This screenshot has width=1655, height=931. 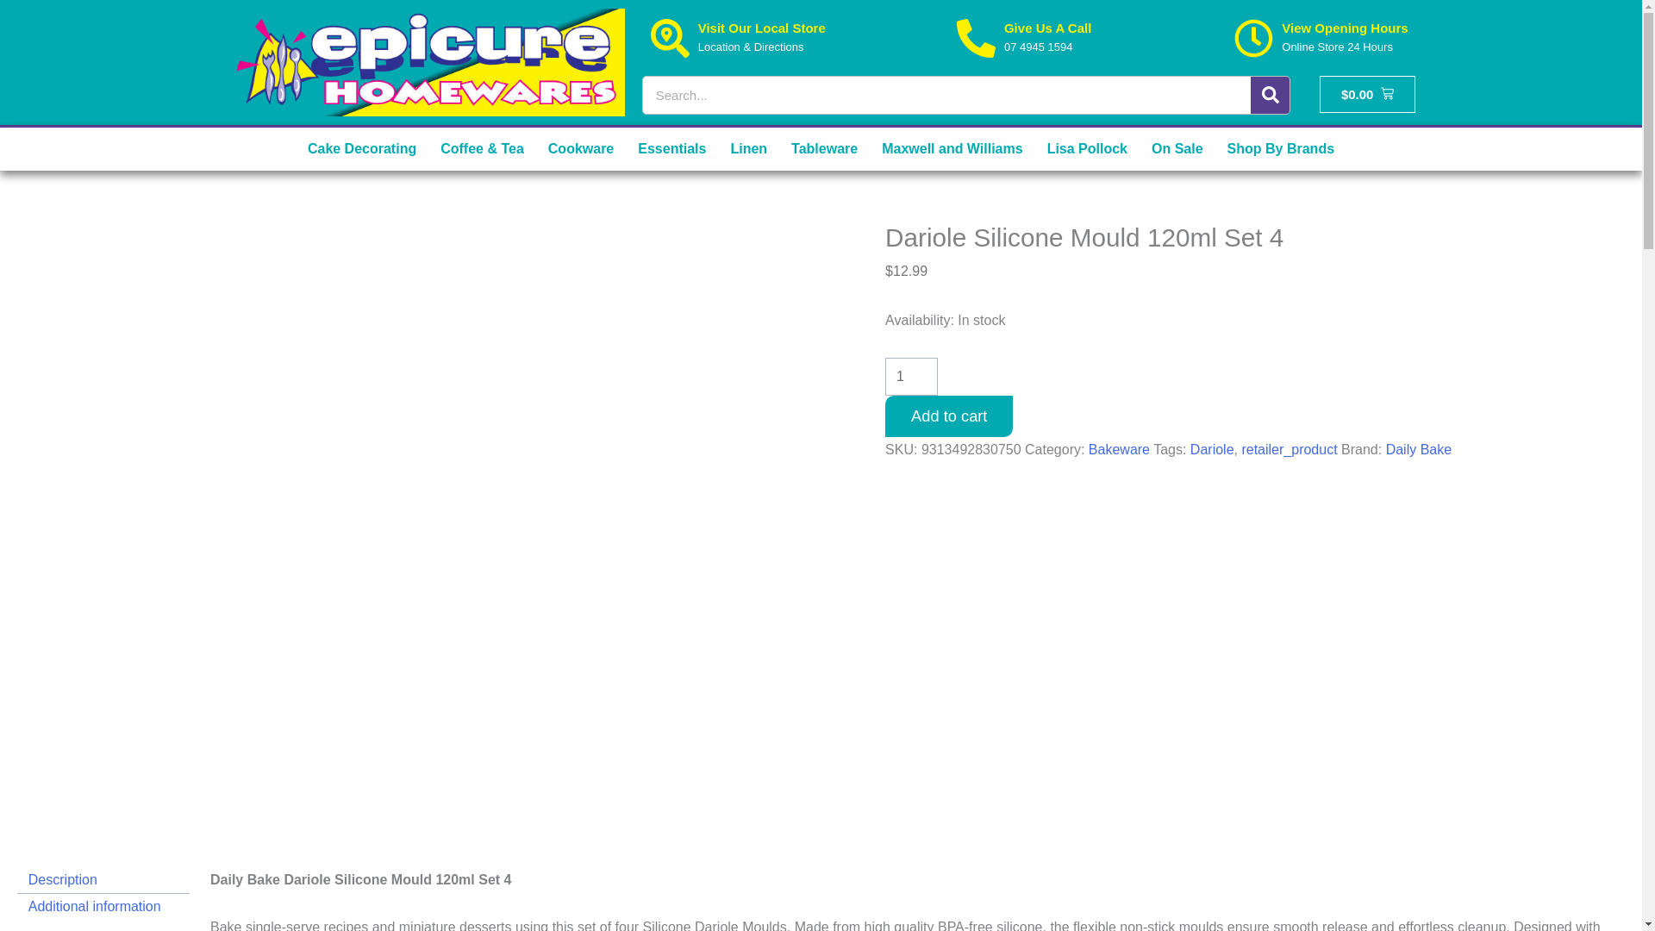 What do you see at coordinates (362, 148) in the screenshot?
I see `Cake Decorating` at bounding box center [362, 148].